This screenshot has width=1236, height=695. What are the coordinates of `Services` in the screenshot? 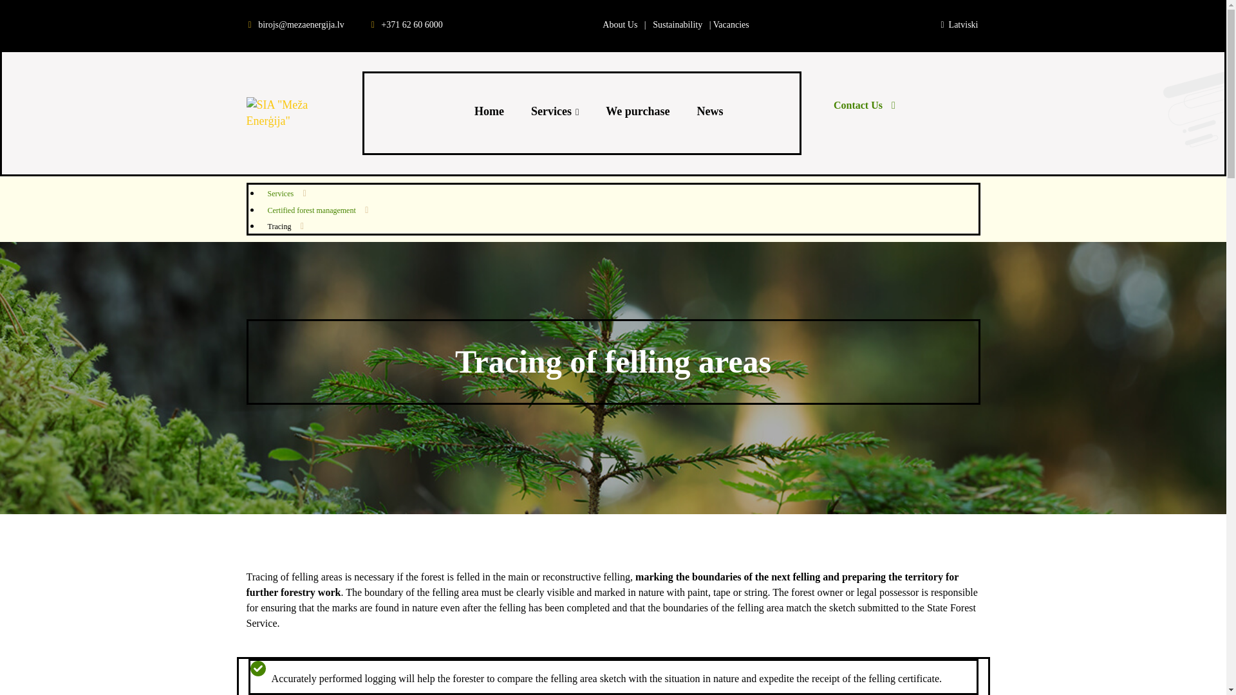 It's located at (619, 193).